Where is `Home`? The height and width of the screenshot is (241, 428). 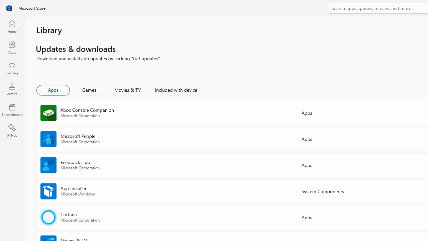
Home is located at coordinates (12, 26).